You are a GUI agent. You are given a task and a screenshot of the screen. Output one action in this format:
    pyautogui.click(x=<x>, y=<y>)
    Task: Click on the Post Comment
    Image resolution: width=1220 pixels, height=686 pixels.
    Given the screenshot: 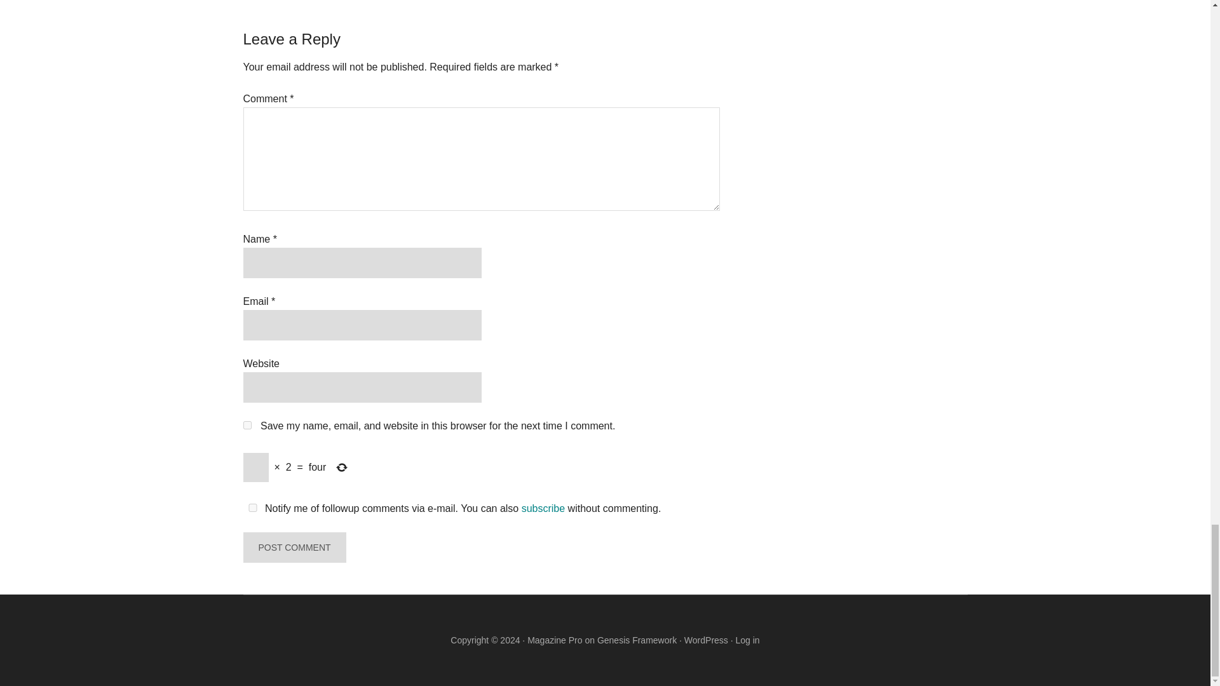 What is the action you would take?
    pyautogui.click(x=294, y=548)
    